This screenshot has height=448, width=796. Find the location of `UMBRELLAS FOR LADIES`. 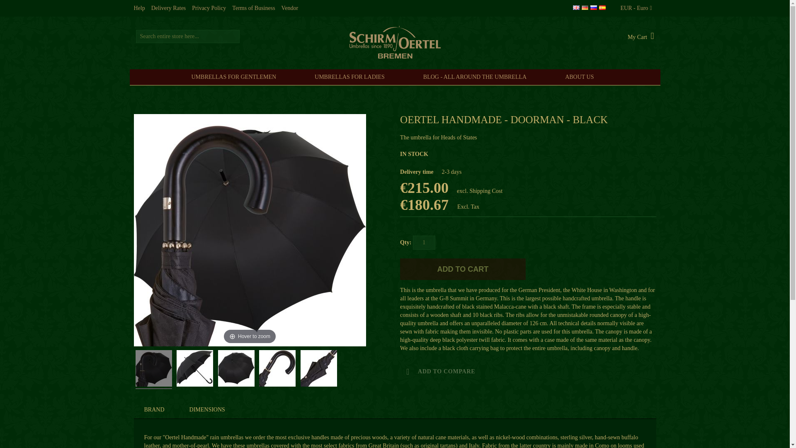

UMBRELLAS FOR LADIES is located at coordinates (352, 77).